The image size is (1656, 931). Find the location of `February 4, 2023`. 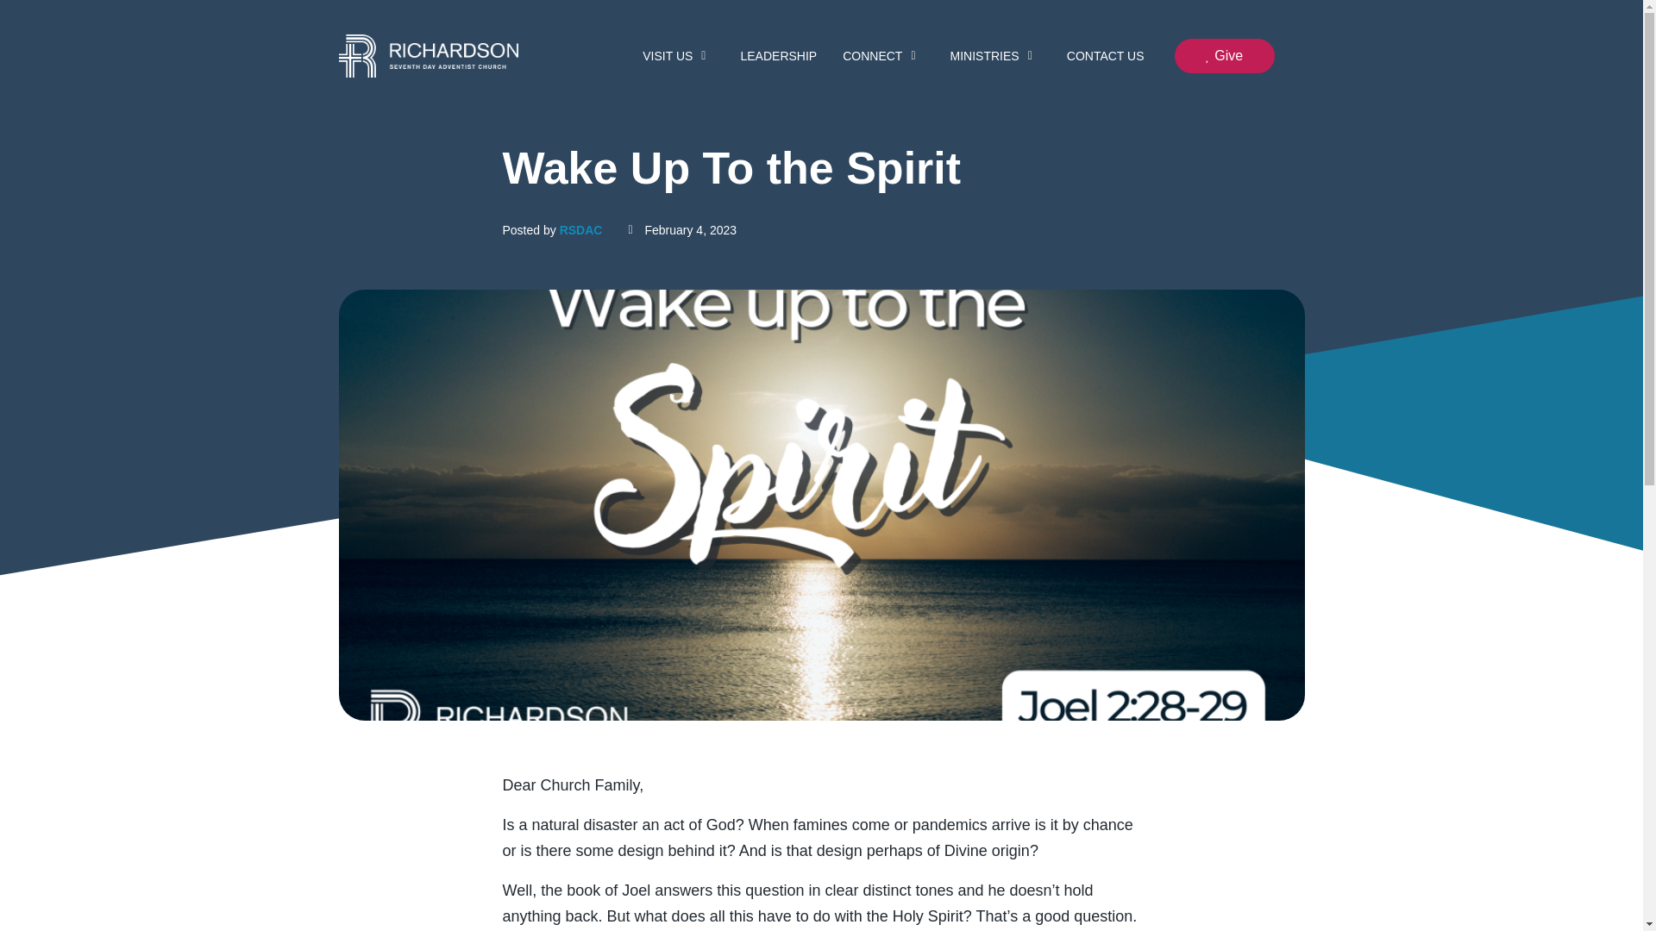

February 4, 2023 is located at coordinates (681, 229).